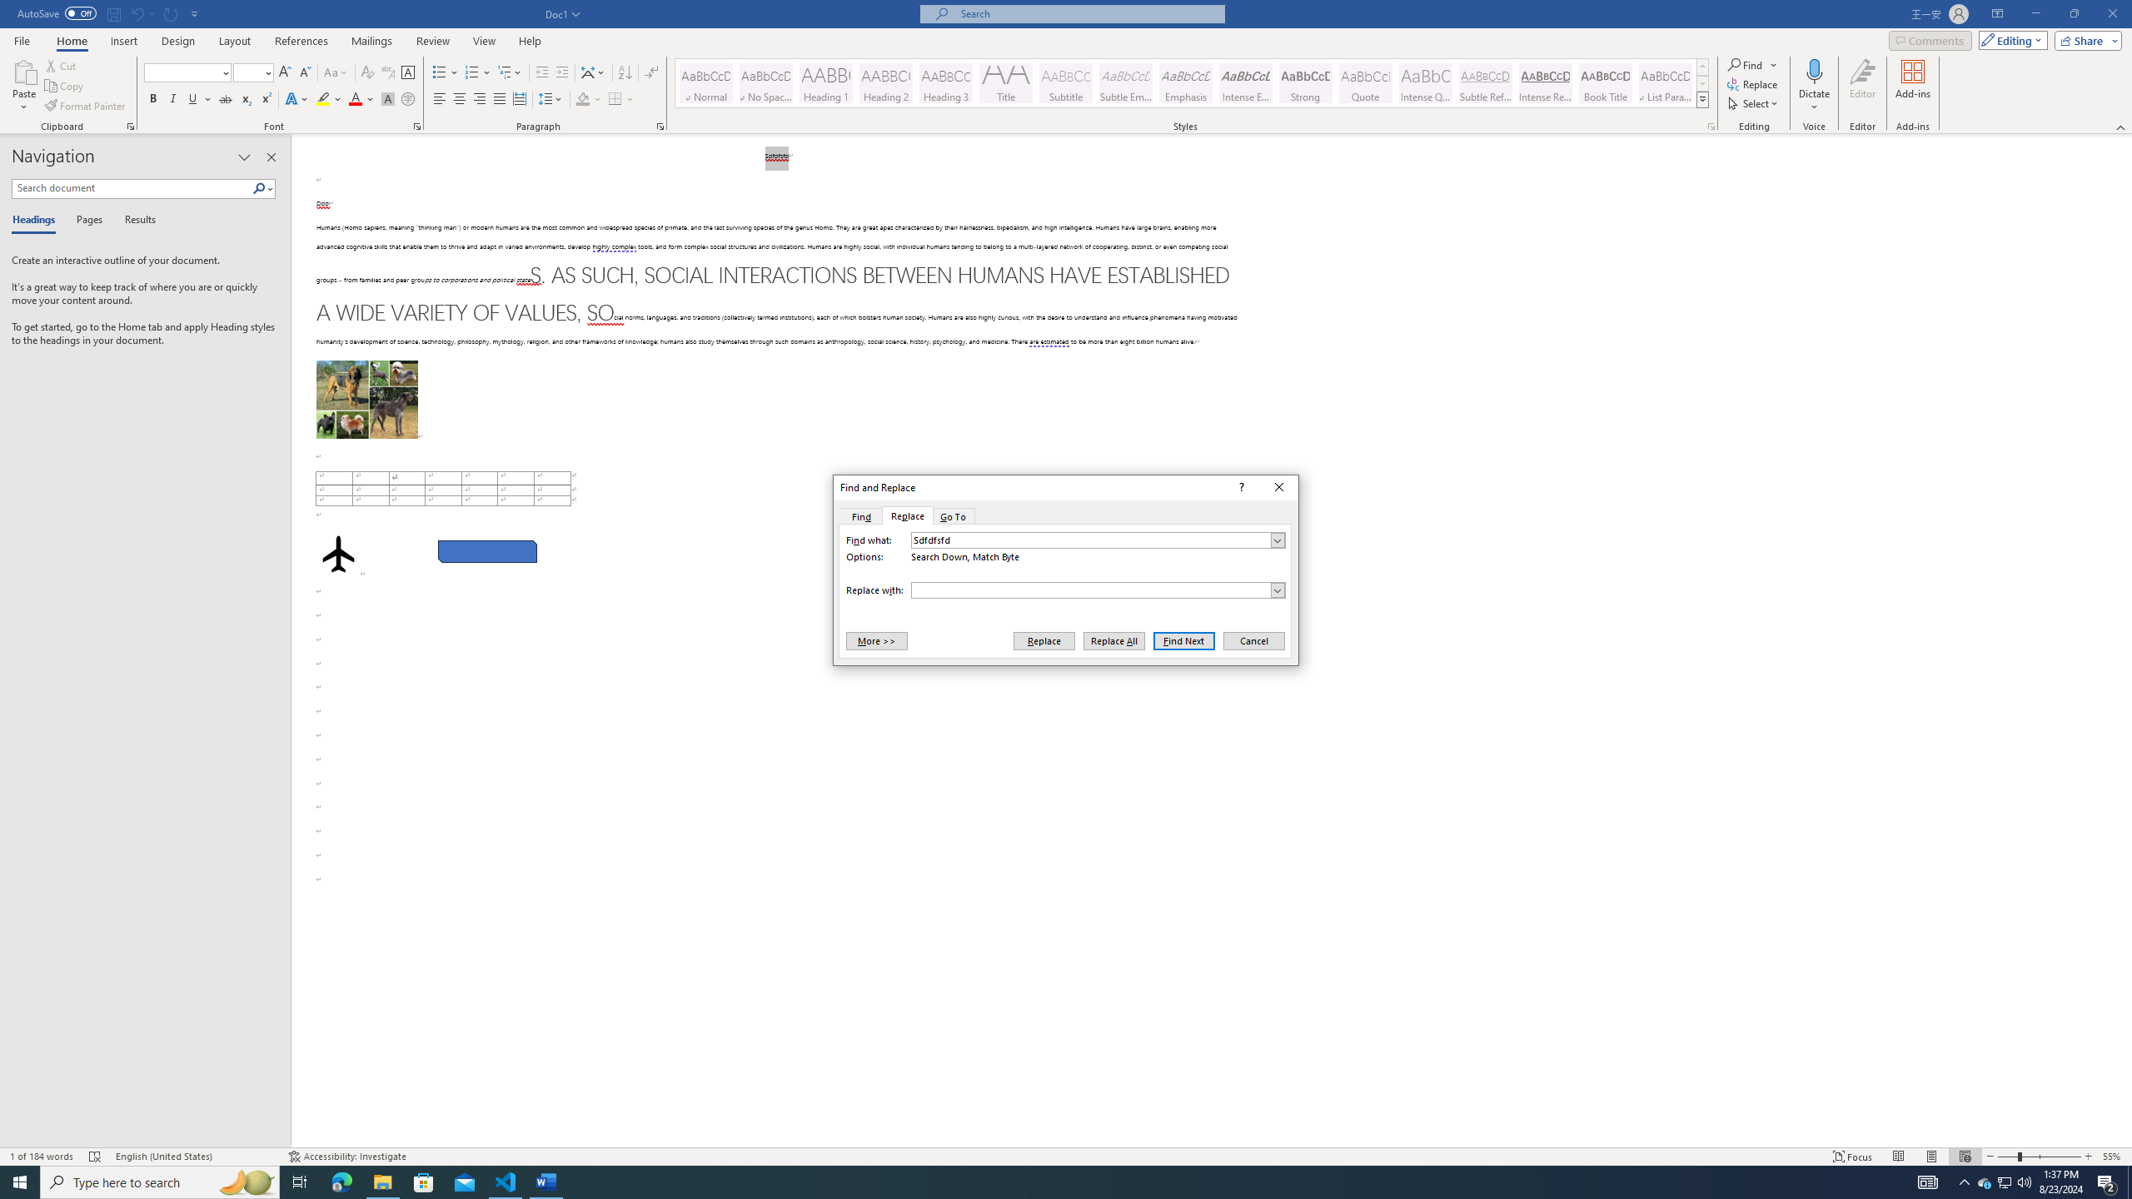  Describe the element at coordinates (1703, 67) in the screenshot. I see `Row up` at that location.